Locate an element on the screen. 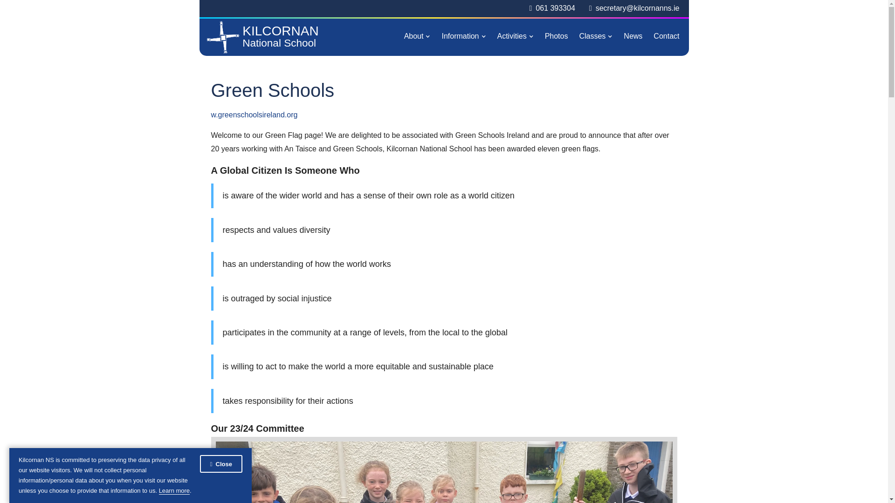  Learn more is located at coordinates (174, 490).